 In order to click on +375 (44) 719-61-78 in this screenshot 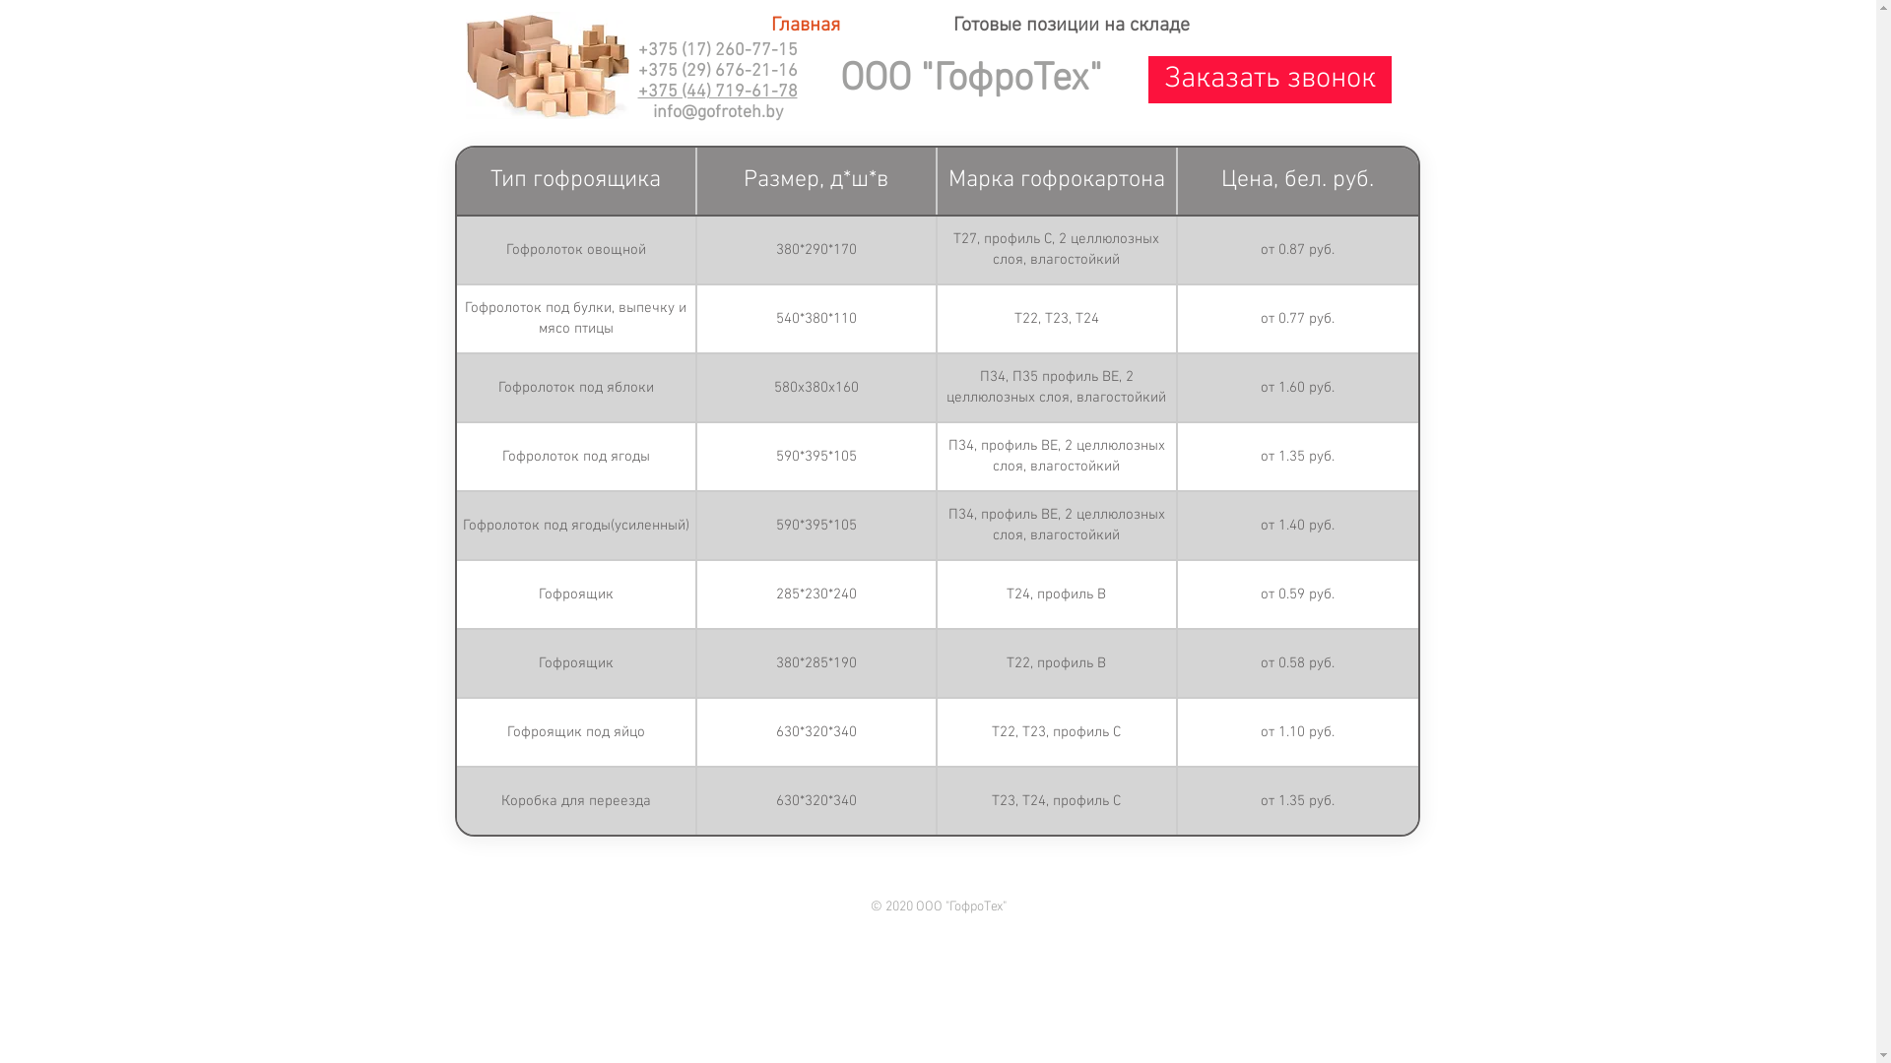, I will do `click(718, 93)`.